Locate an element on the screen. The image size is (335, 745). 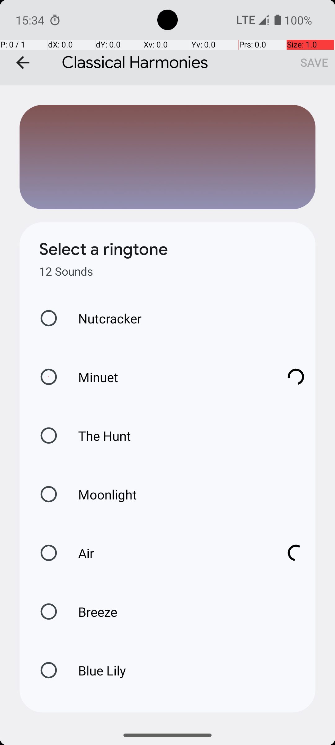
Breeze is located at coordinates (91, 612).